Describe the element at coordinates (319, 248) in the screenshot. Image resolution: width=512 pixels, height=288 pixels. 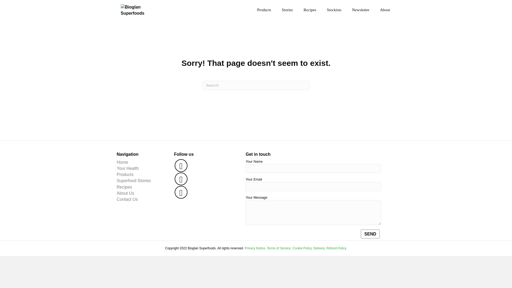
I see `Delivery.` at that location.